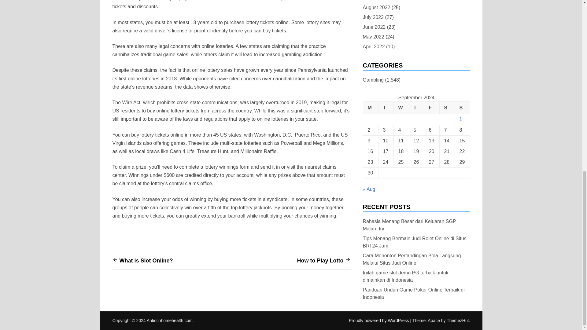  I want to click on Thursday, so click(416, 108).